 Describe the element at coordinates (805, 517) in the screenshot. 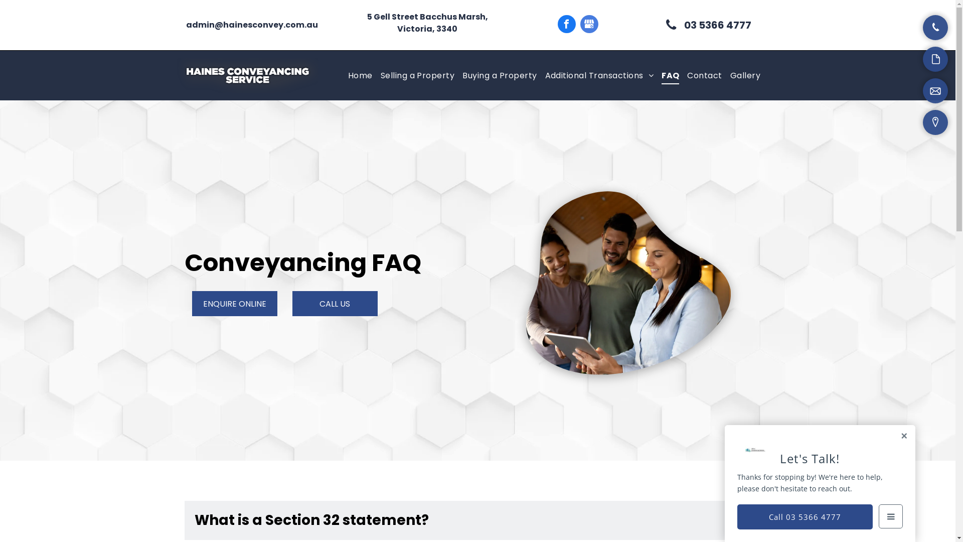

I see `Call 03 5366 4777` at that location.